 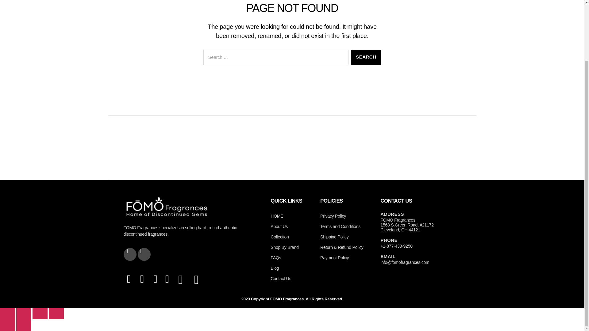 What do you see at coordinates (292, 237) in the screenshot?
I see `Collection` at bounding box center [292, 237].